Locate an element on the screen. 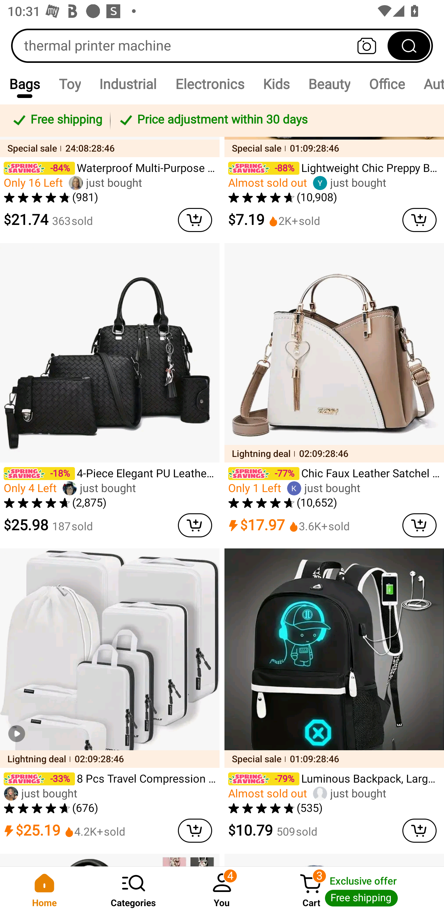 This screenshot has width=444, height=912. Cart 3 Cart Exclusive offer is located at coordinates (355, 889).